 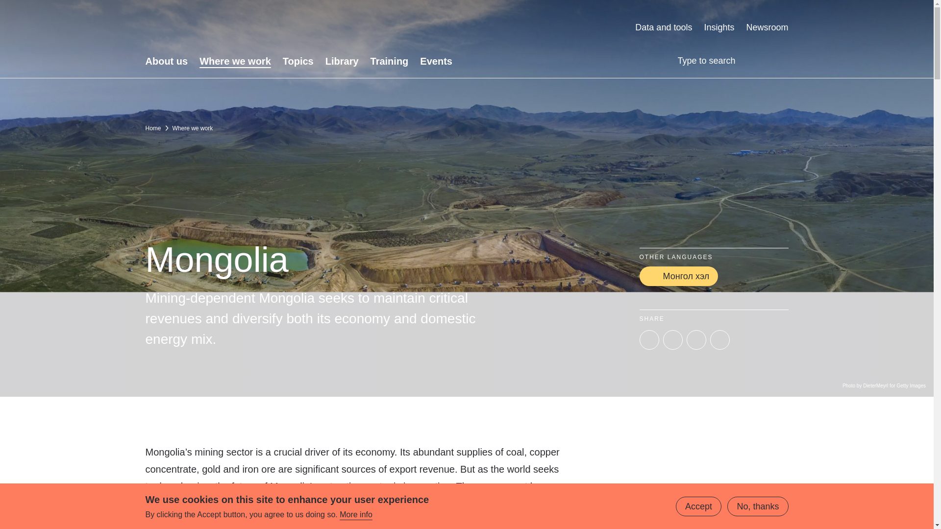 I want to click on Share via Twitter, so click(x=649, y=339).